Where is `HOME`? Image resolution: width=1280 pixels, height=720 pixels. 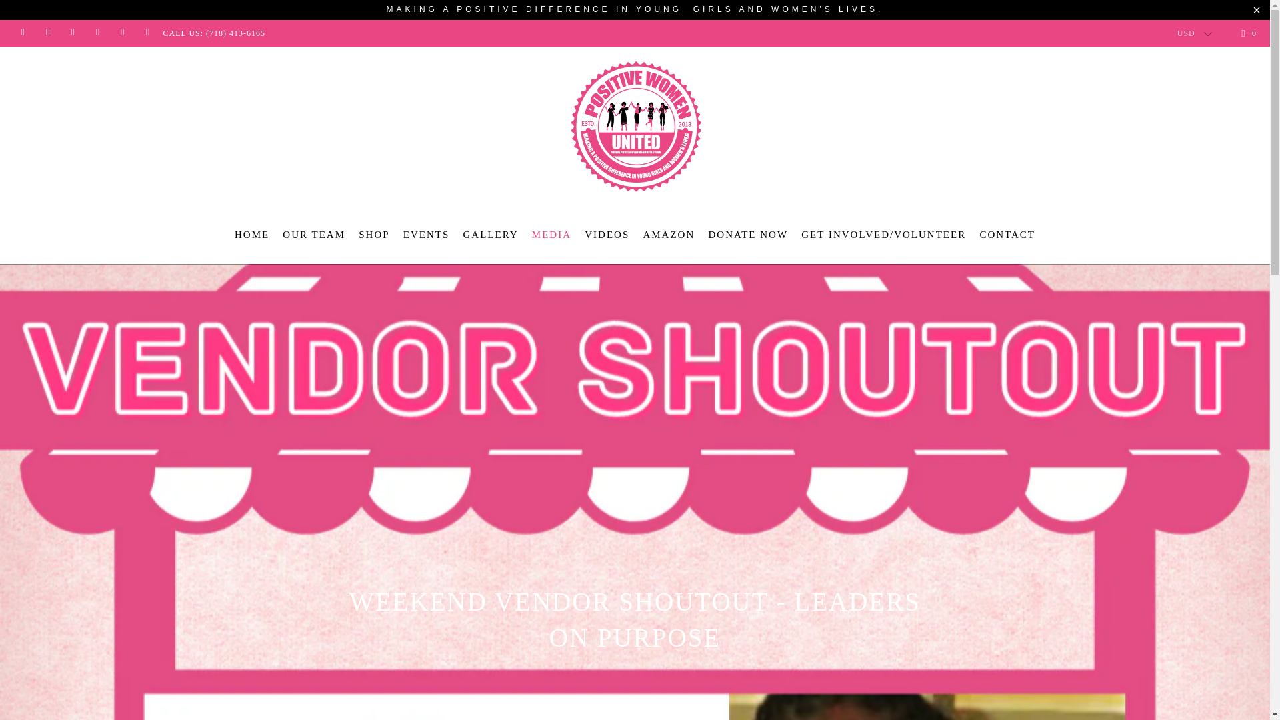
HOME is located at coordinates (251, 235).